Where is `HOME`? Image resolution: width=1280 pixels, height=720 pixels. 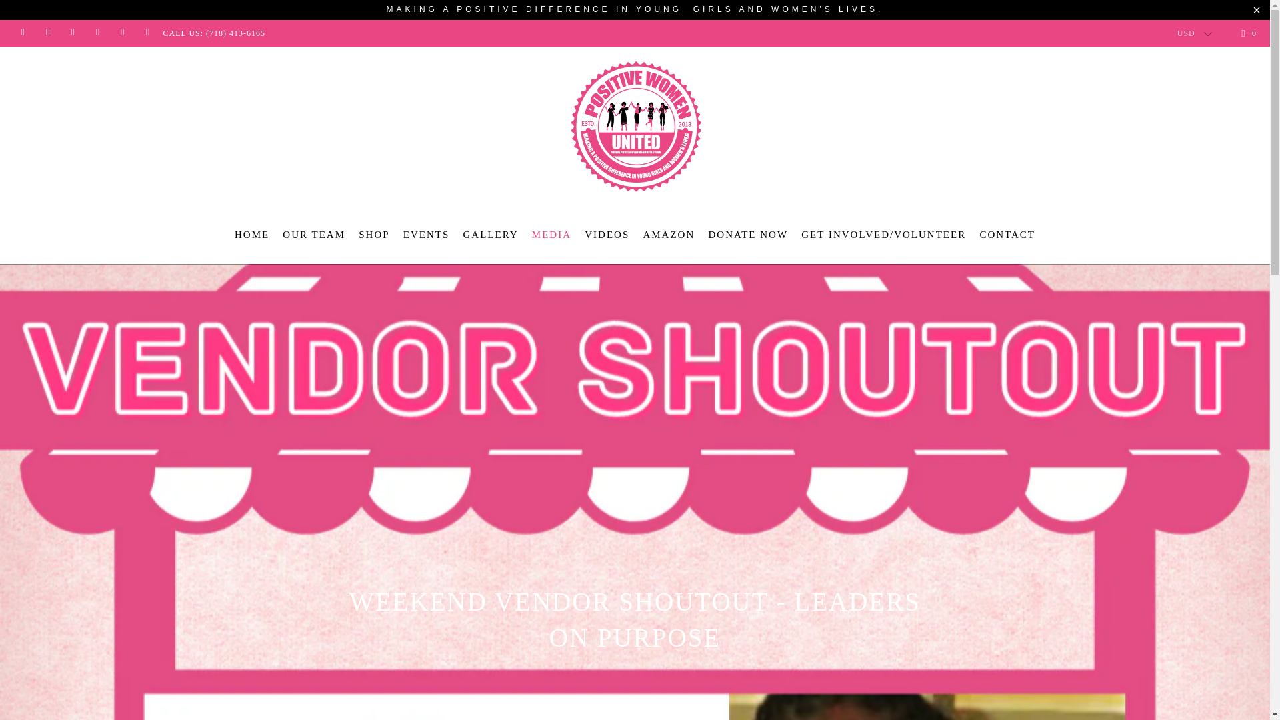
HOME is located at coordinates (251, 235).